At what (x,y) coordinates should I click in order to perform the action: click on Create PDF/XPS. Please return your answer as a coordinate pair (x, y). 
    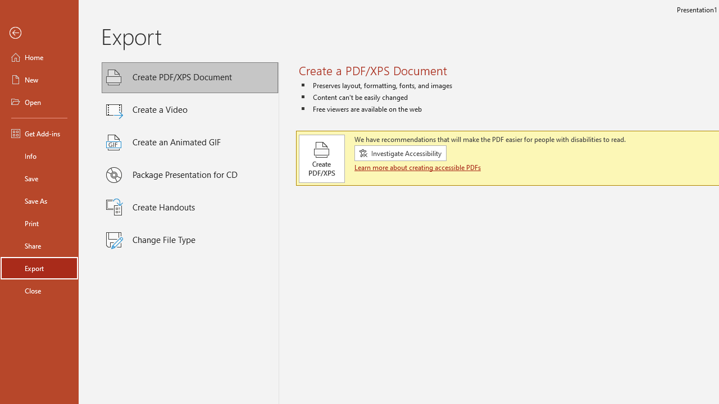
    Looking at the image, I should click on (322, 158).